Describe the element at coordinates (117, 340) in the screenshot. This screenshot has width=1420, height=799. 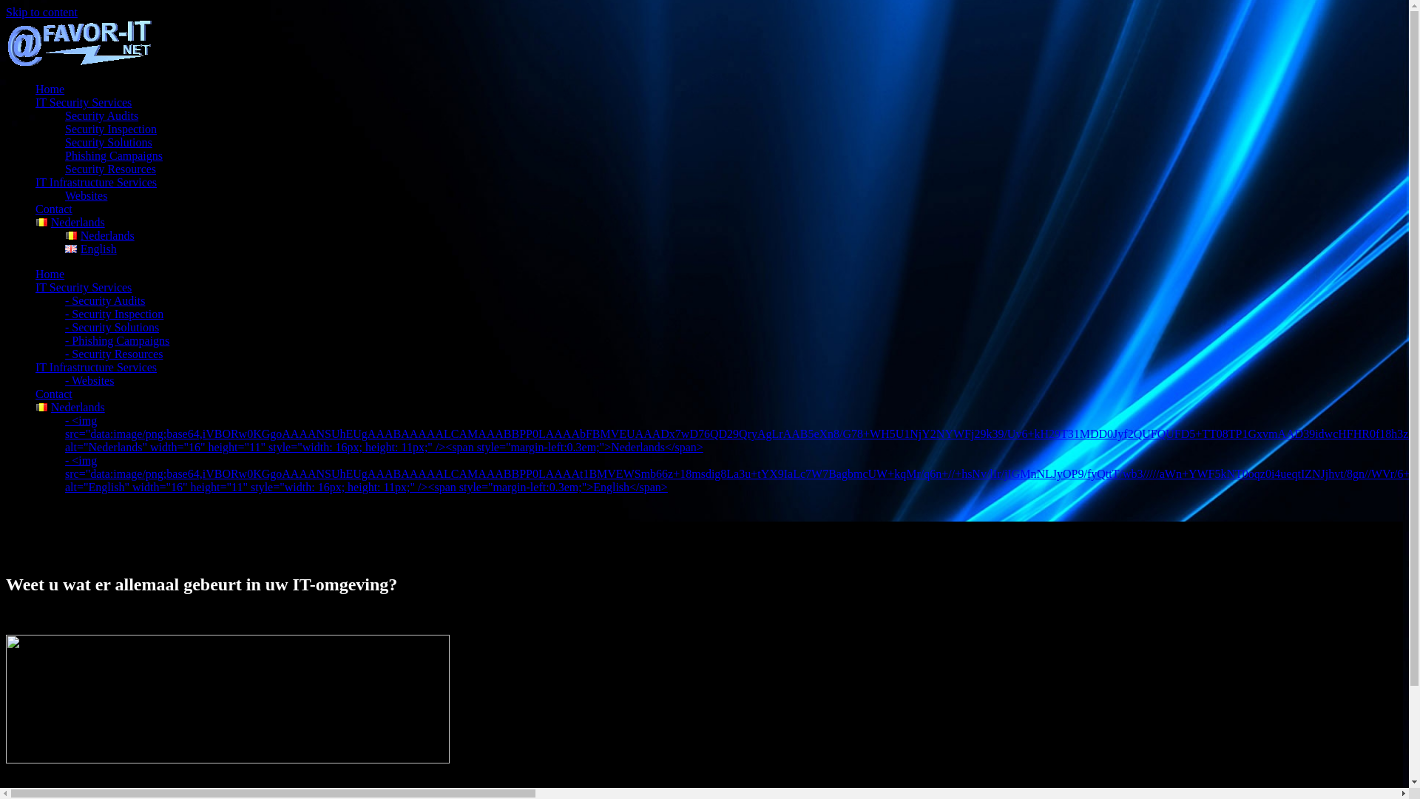
I see `- Phishing Campaigns` at that location.